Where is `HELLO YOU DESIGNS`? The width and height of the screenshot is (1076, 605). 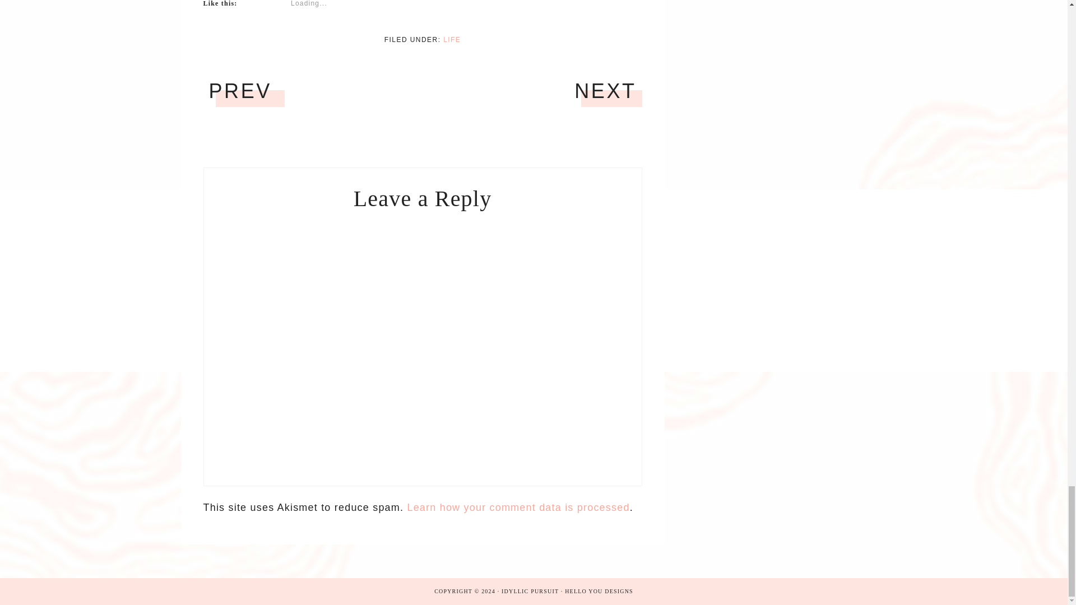 HELLO YOU DESIGNS is located at coordinates (599, 590).